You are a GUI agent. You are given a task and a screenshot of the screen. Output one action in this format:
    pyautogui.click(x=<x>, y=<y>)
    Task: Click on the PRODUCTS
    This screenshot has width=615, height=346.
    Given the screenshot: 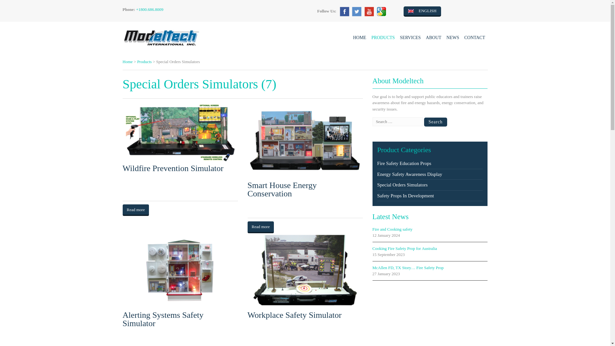 What is the action you would take?
    pyautogui.click(x=383, y=38)
    